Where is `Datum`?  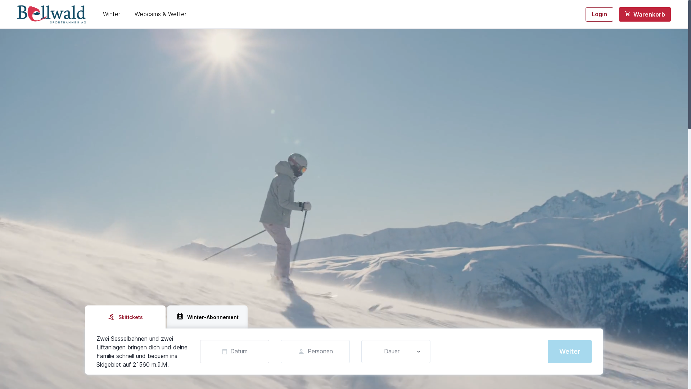
Datum is located at coordinates (235, 352).